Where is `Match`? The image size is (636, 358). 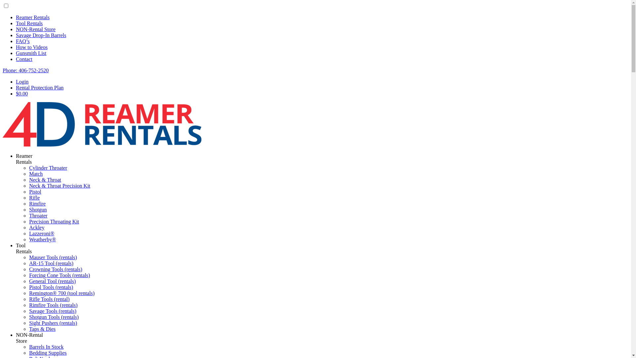 Match is located at coordinates (36, 174).